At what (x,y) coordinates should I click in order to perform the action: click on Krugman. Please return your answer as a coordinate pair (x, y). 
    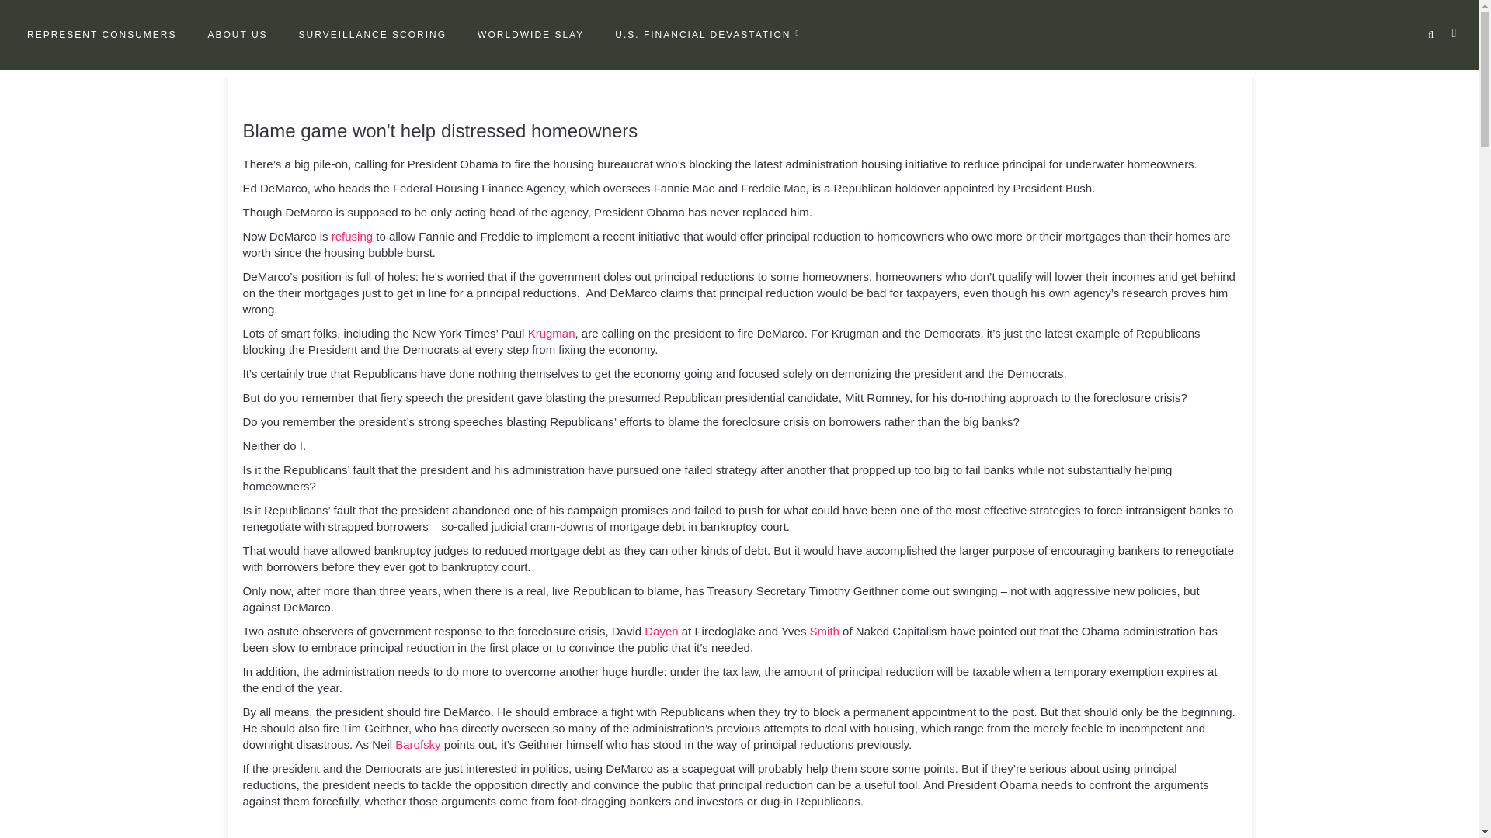
    Looking at the image, I should click on (551, 334).